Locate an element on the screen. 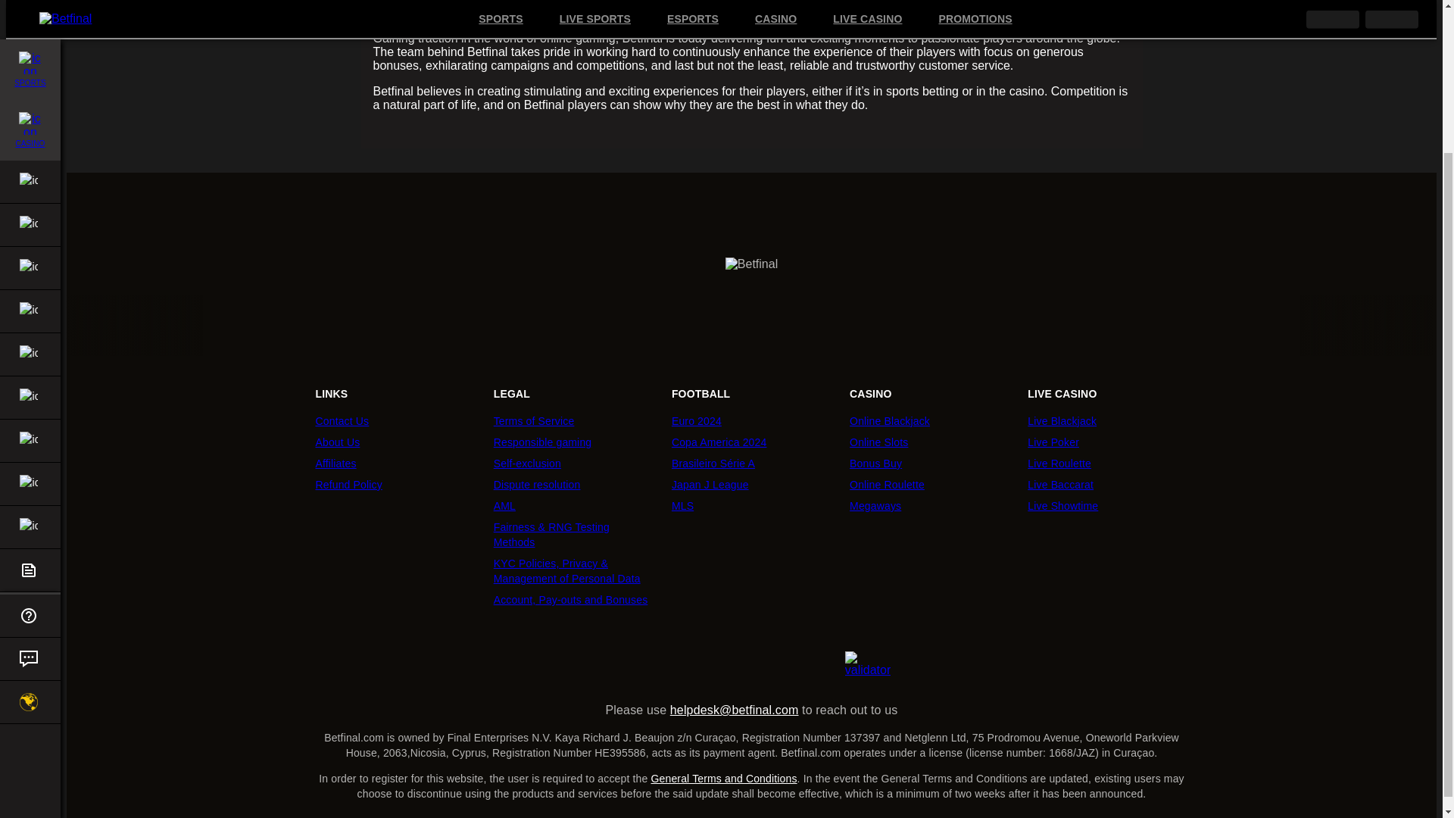  Play the Best iSoftBet Slots for Real Money is located at coordinates (1275, 326).